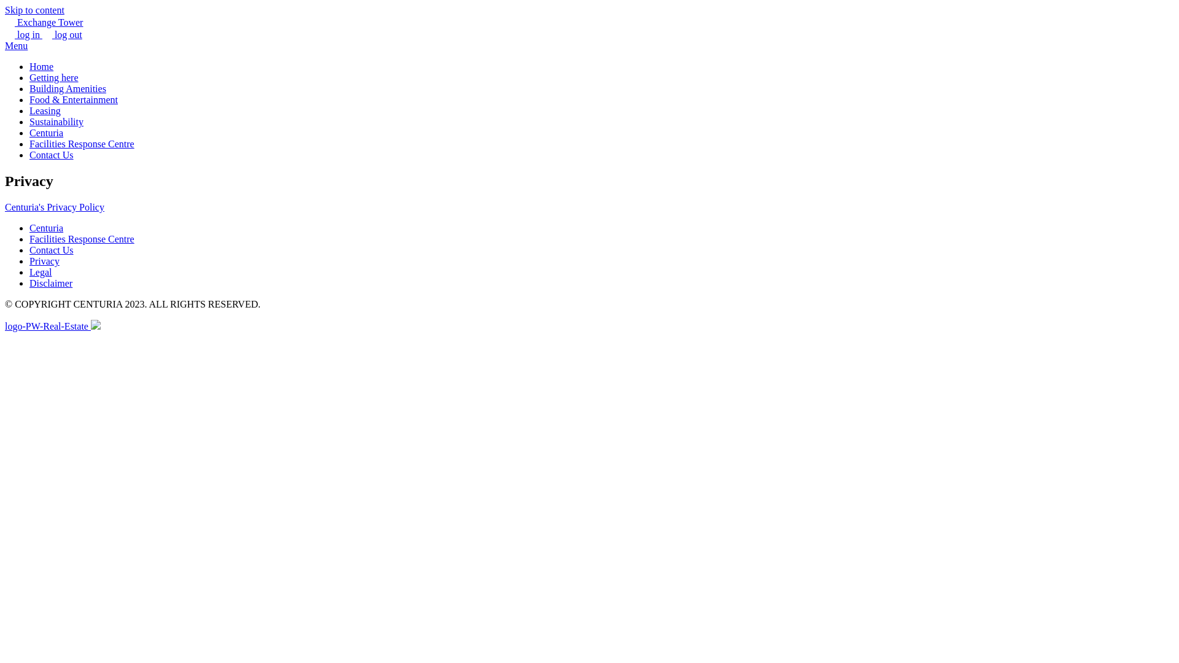 This screenshot has height=663, width=1179. What do you see at coordinates (45, 110) in the screenshot?
I see `Leasing` at bounding box center [45, 110].